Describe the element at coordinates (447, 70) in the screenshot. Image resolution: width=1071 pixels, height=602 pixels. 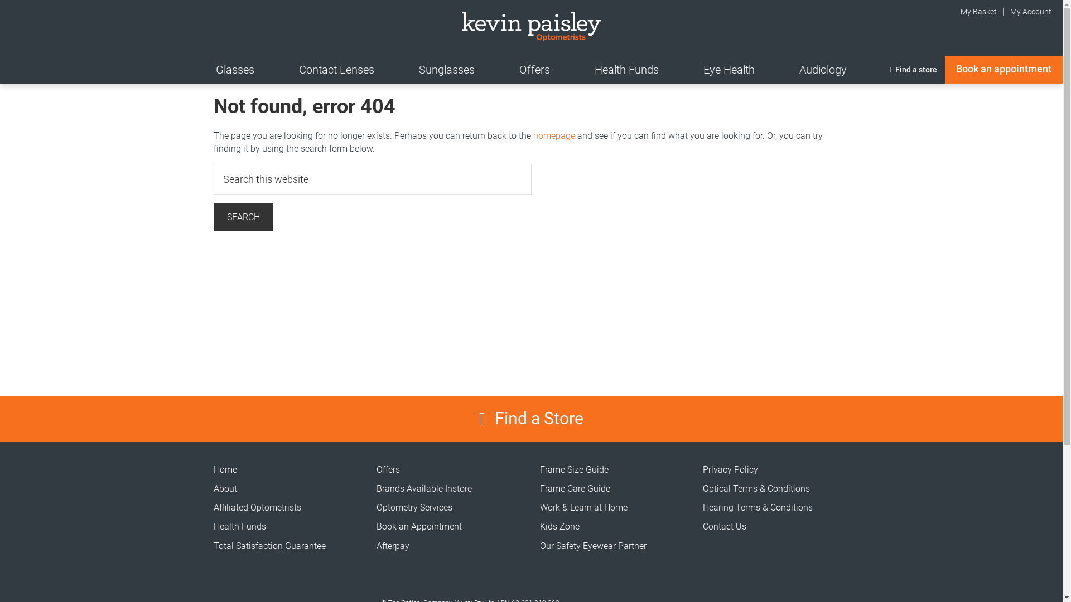
I see `Sunglasses` at that location.